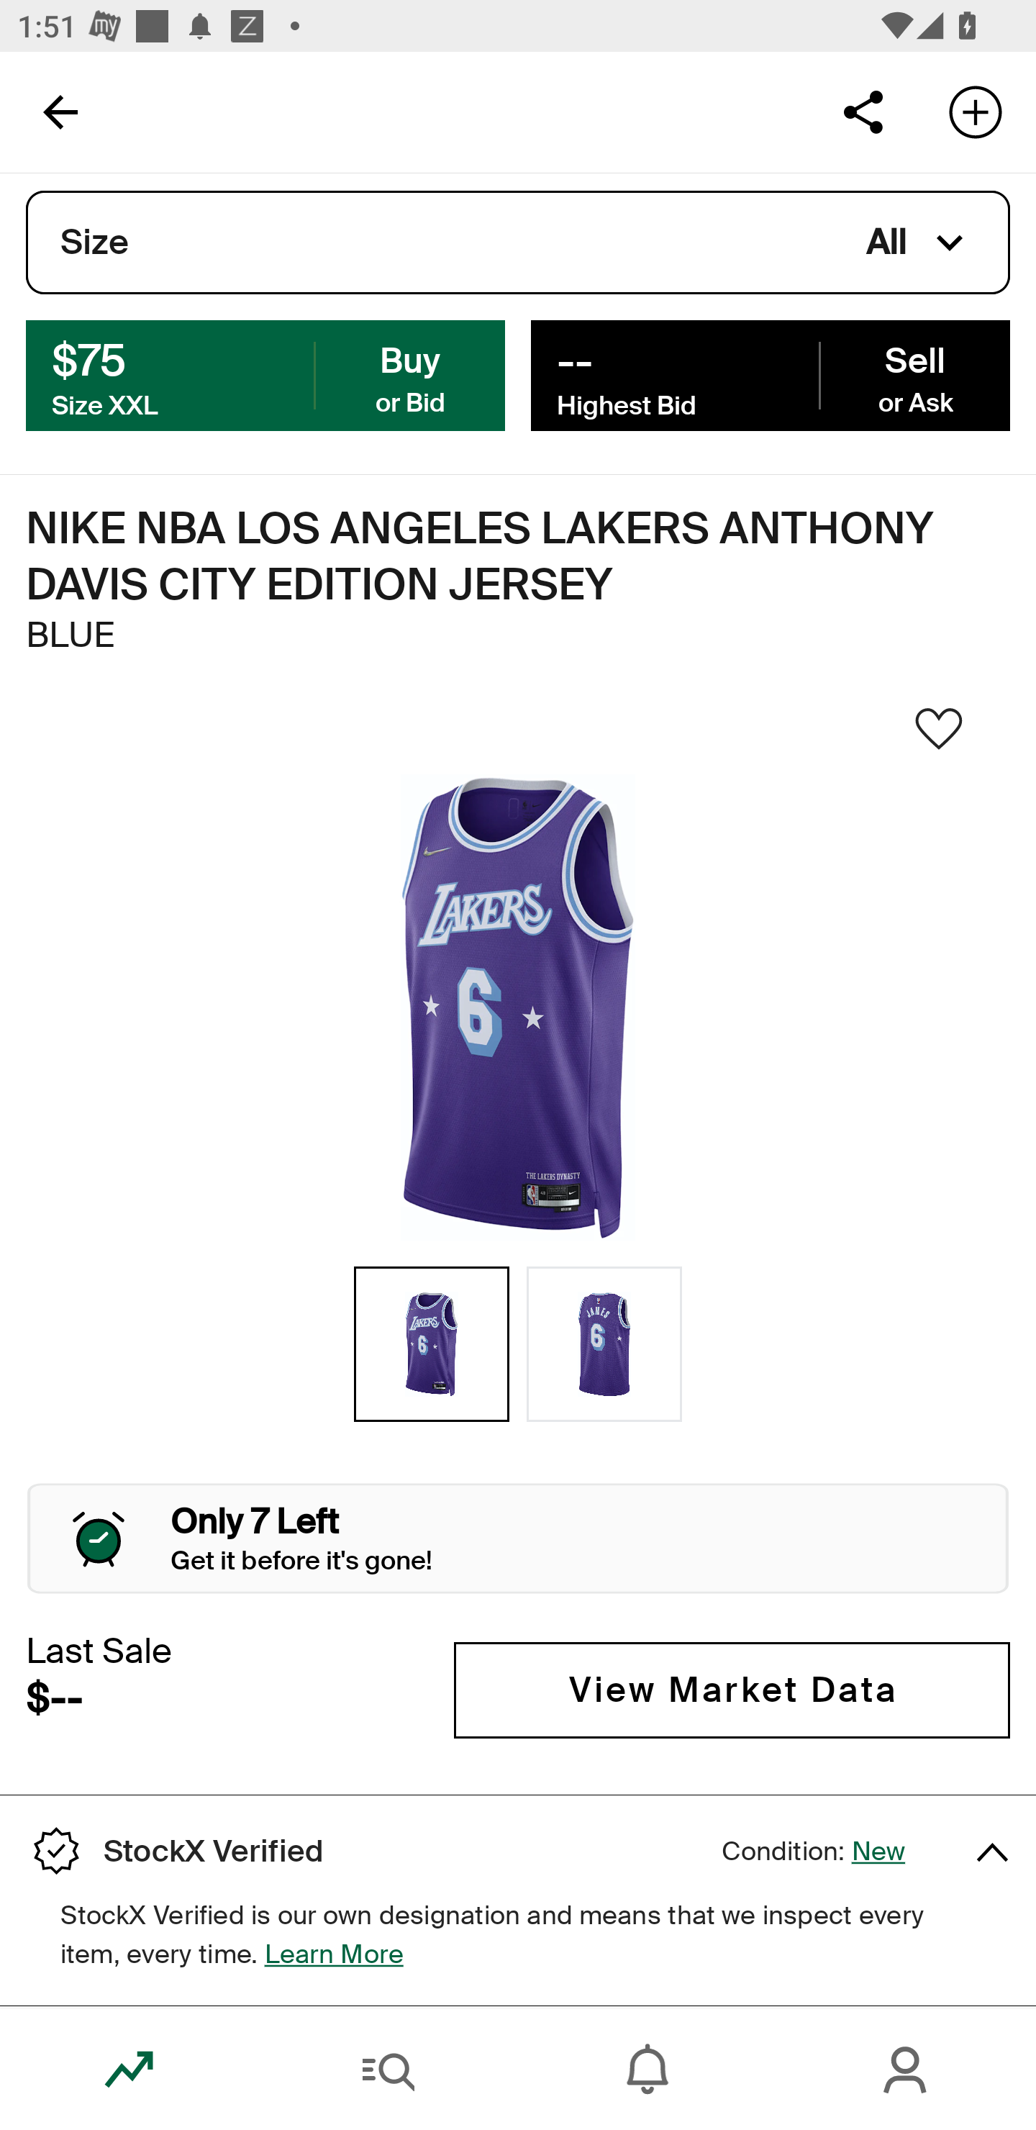  What do you see at coordinates (518, 1007) in the screenshot?
I see `Sneaker Image` at bounding box center [518, 1007].